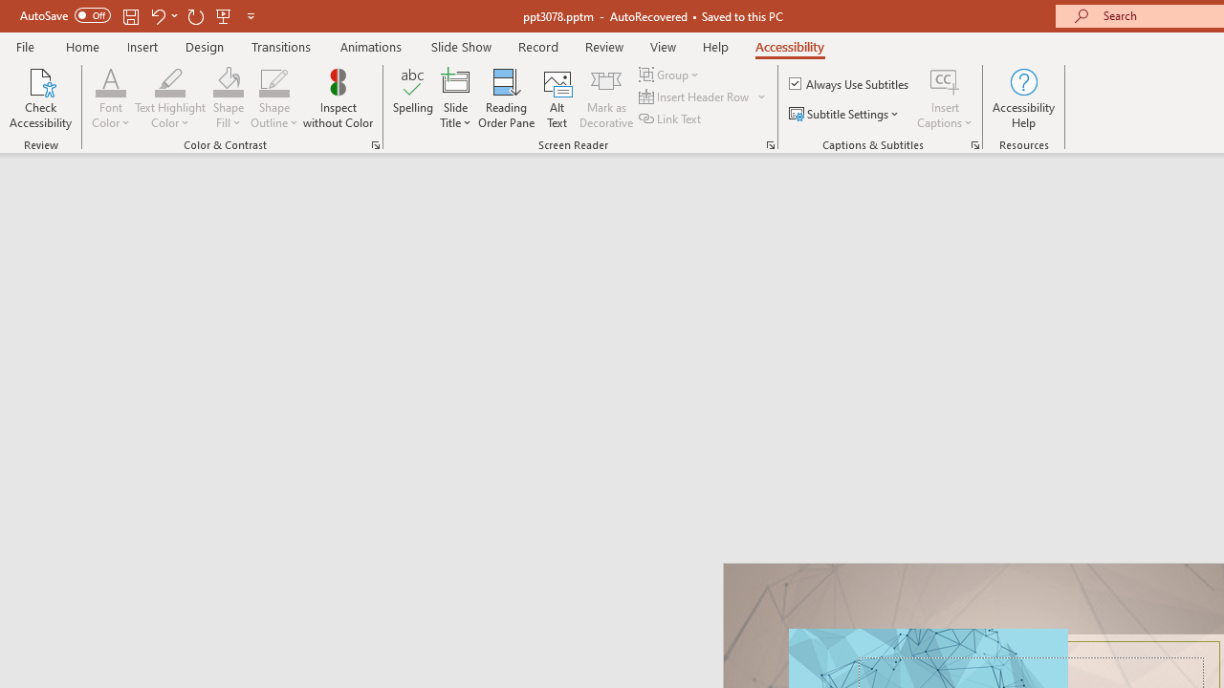  Describe the element at coordinates (945, 97) in the screenshot. I see `Insert Captions` at that location.